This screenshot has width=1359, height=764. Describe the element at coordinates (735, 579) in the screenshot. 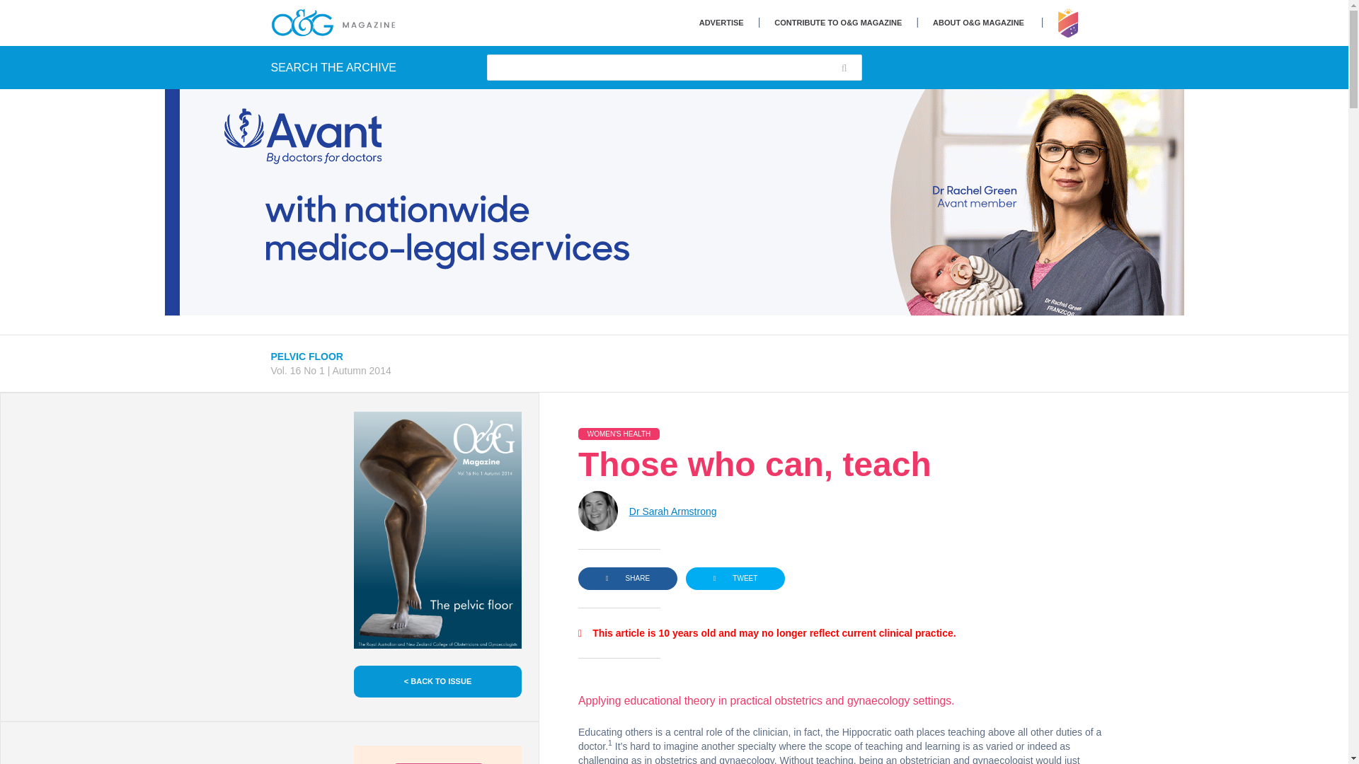

I see `TWEET` at that location.